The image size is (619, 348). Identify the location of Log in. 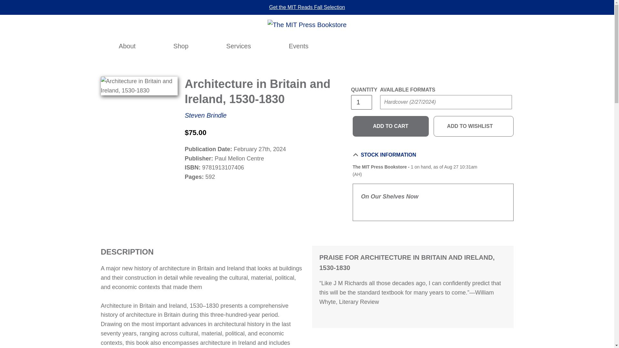
(435, 46).